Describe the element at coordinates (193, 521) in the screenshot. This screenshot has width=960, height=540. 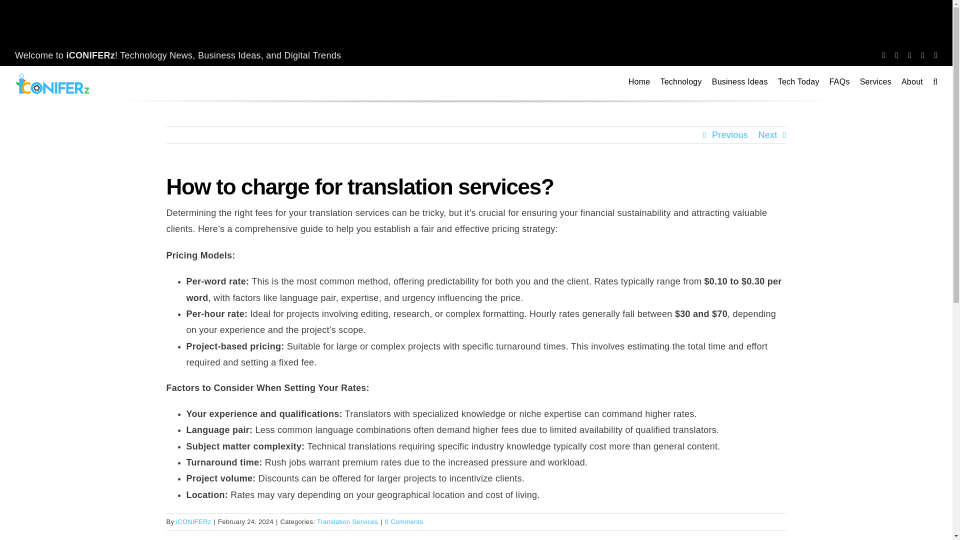
I see `iCONIFERz` at that location.